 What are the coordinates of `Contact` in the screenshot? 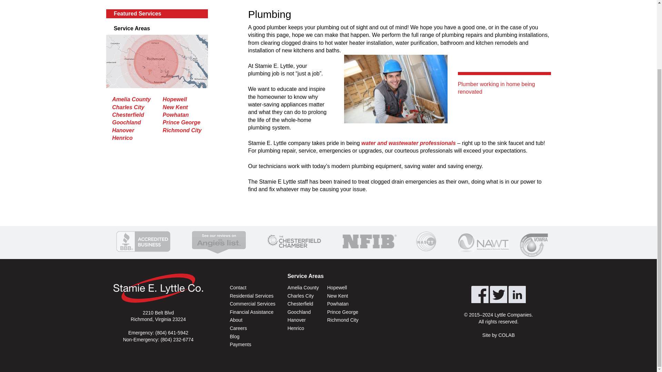 It's located at (252, 288).